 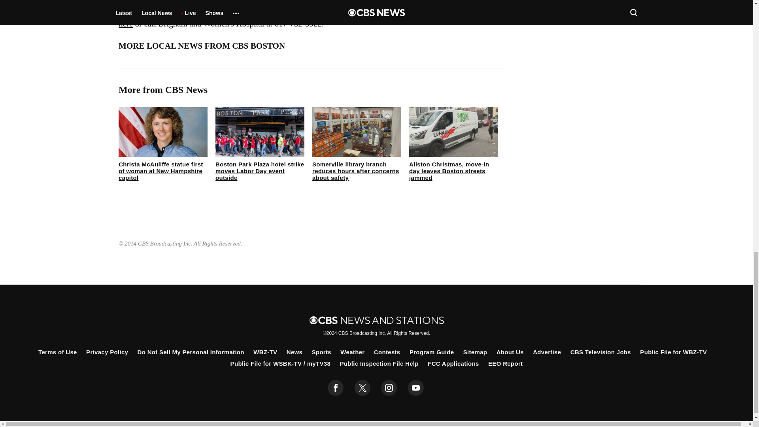 What do you see at coordinates (389, 388) in the screenshot?
I see `instagram` at bounding box center [389, 388].